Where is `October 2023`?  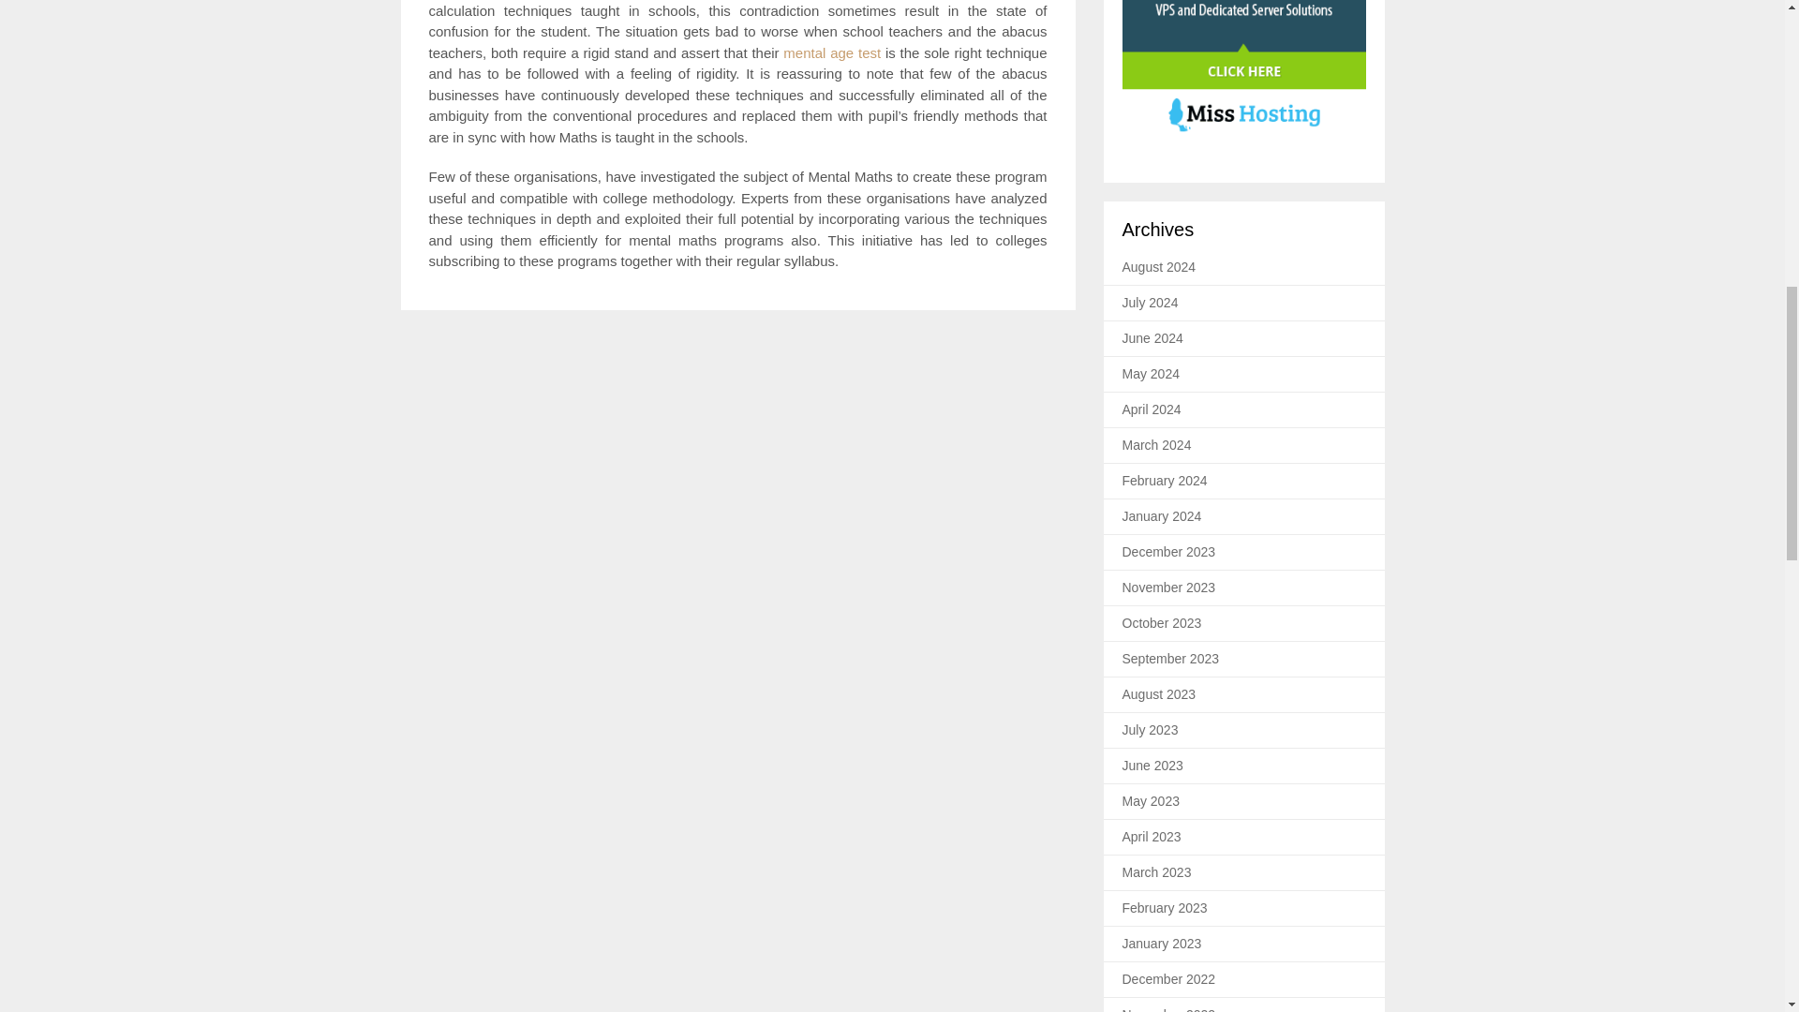
October 2023 is located at coordinates (1162, 622).